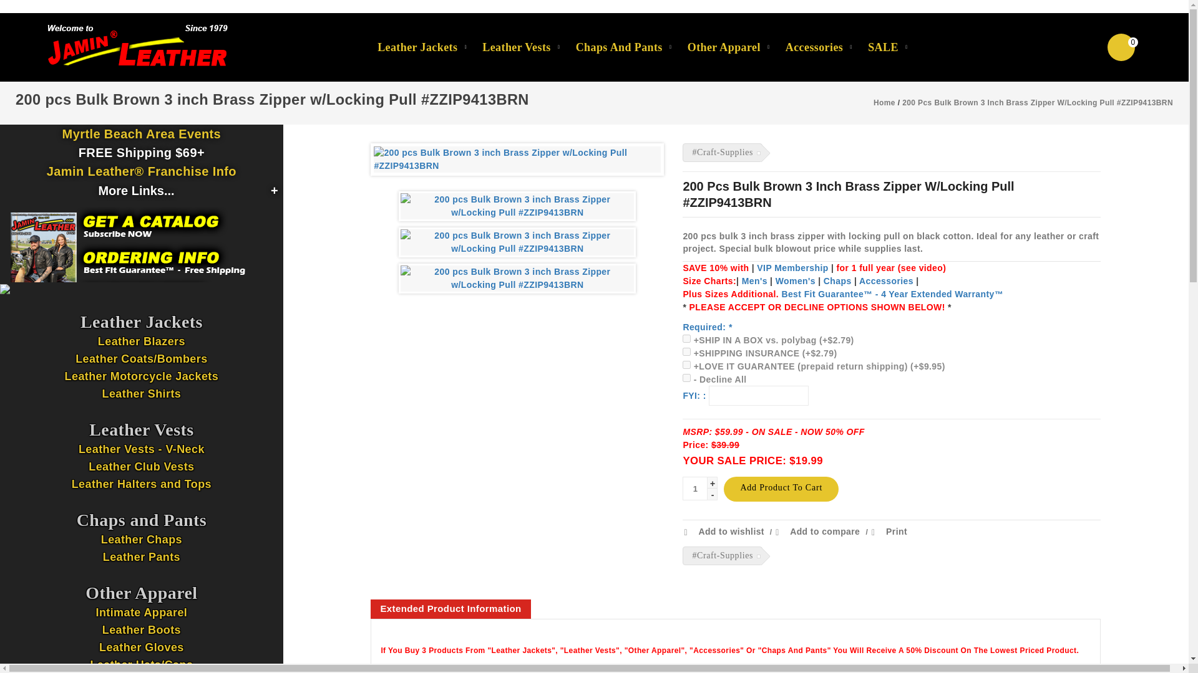 The height and width of the screenshot is (673, 1198). Describe the element at coordinates (686, 338) in the screenshot. I see `1550272` at that location.